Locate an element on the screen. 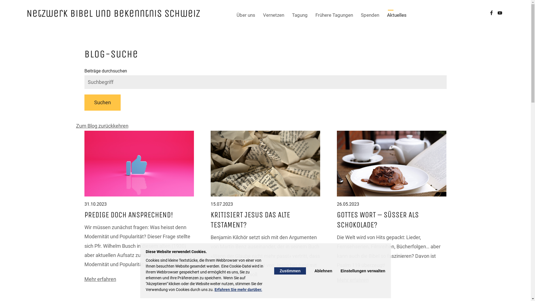  Tagung is located at coordinates (300, 15).